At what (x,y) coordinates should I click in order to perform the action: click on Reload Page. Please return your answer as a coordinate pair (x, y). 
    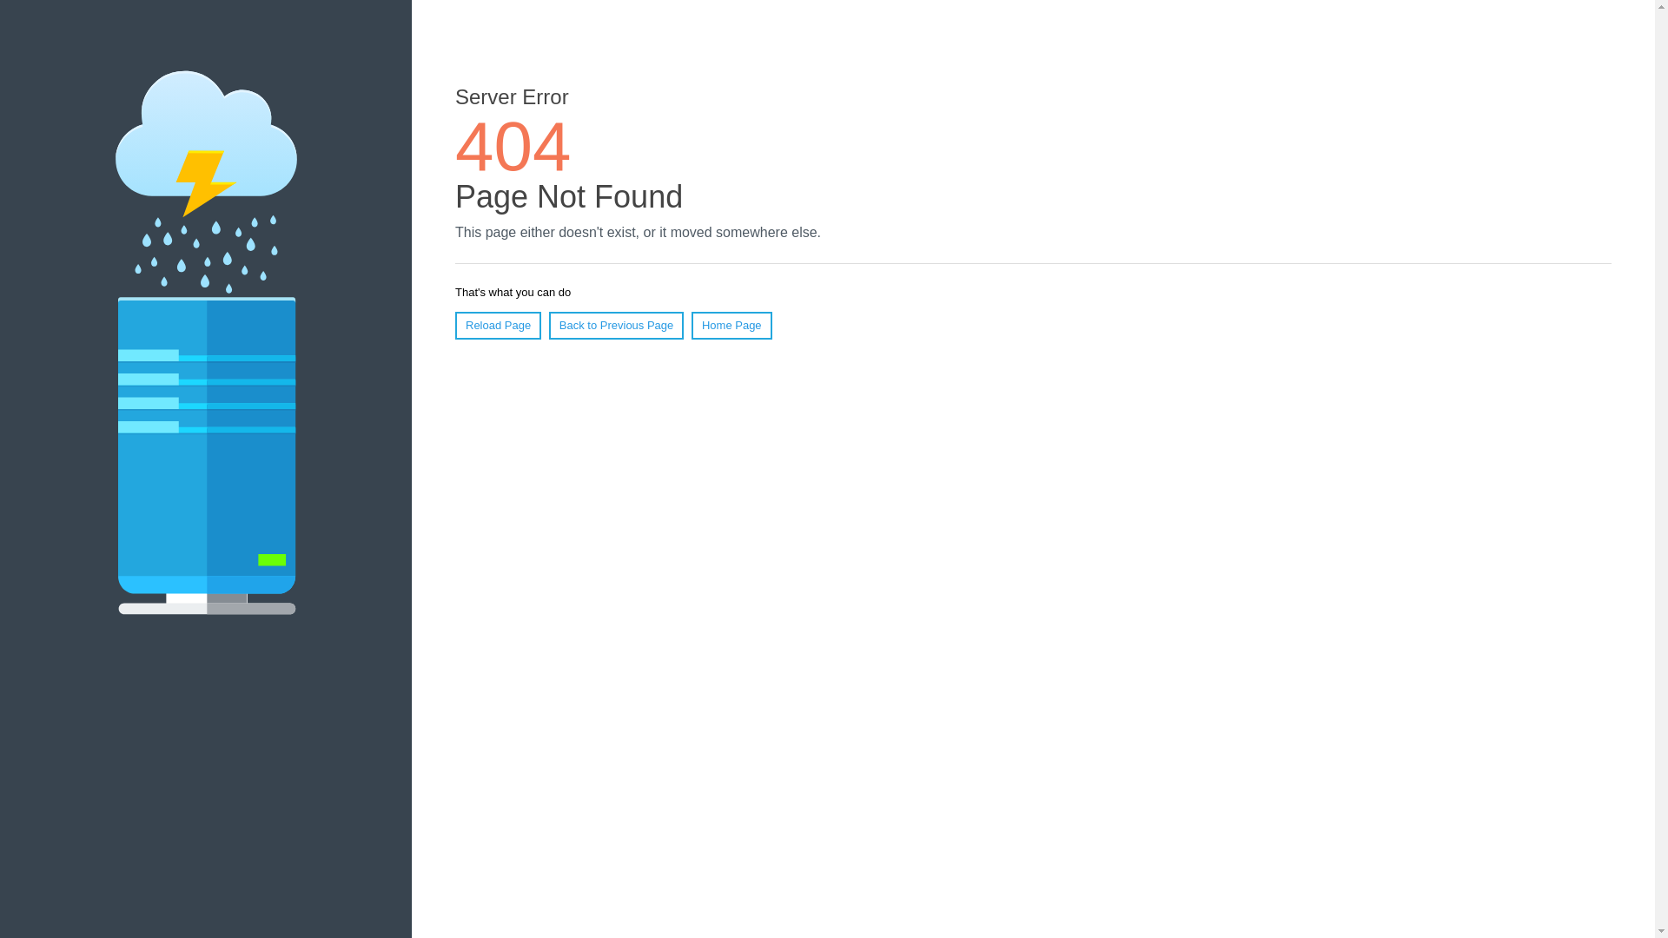
    Looking at the image, I should click on (499, 326).